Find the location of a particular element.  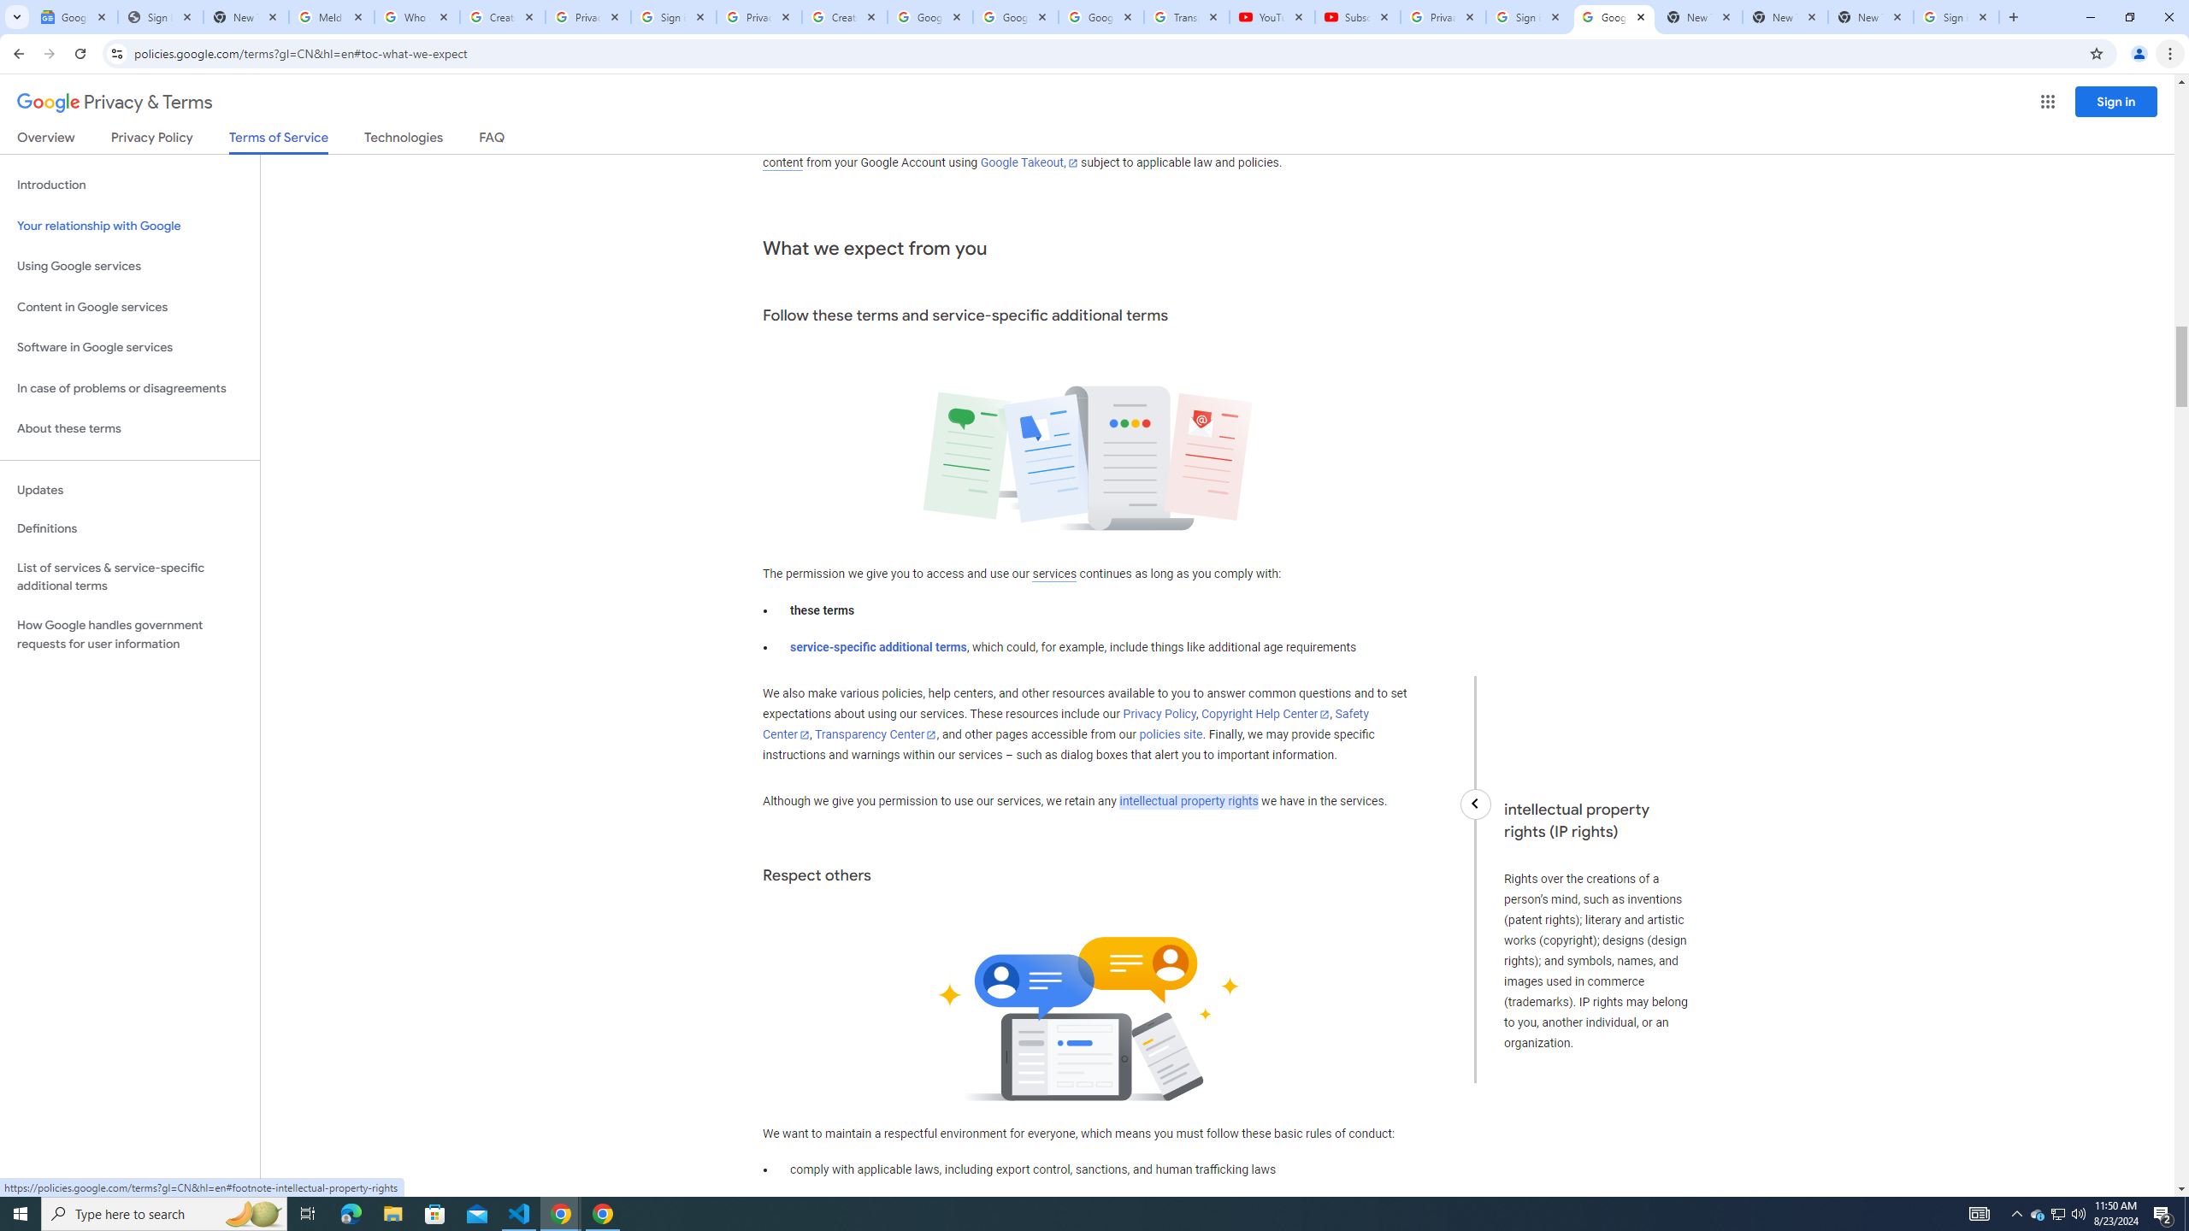

New Tab is located at coordinates (1871, 17).